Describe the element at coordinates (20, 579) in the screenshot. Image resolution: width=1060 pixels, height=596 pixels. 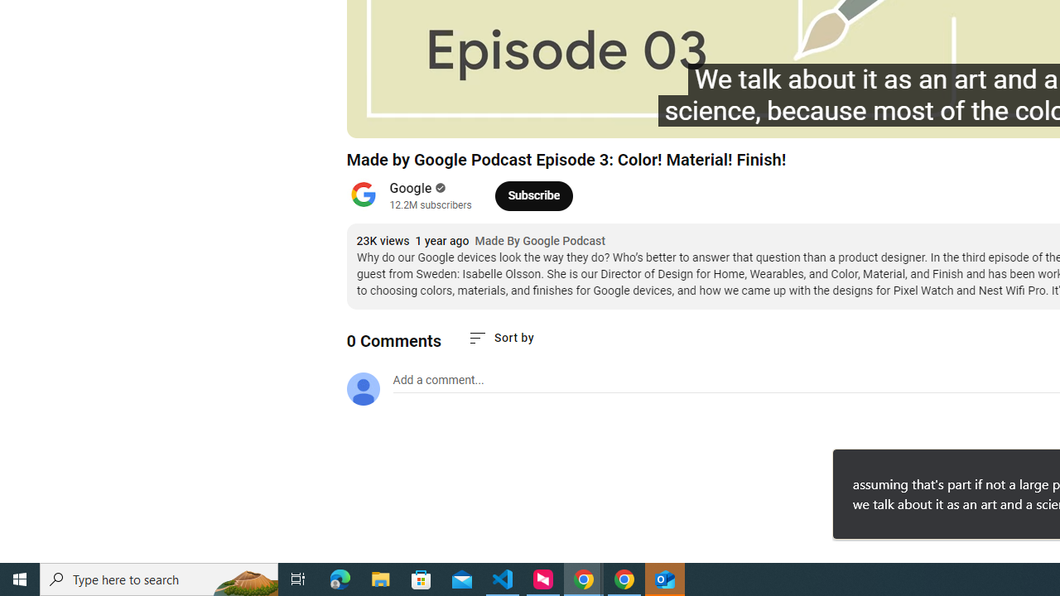
I see `Start` at that location.